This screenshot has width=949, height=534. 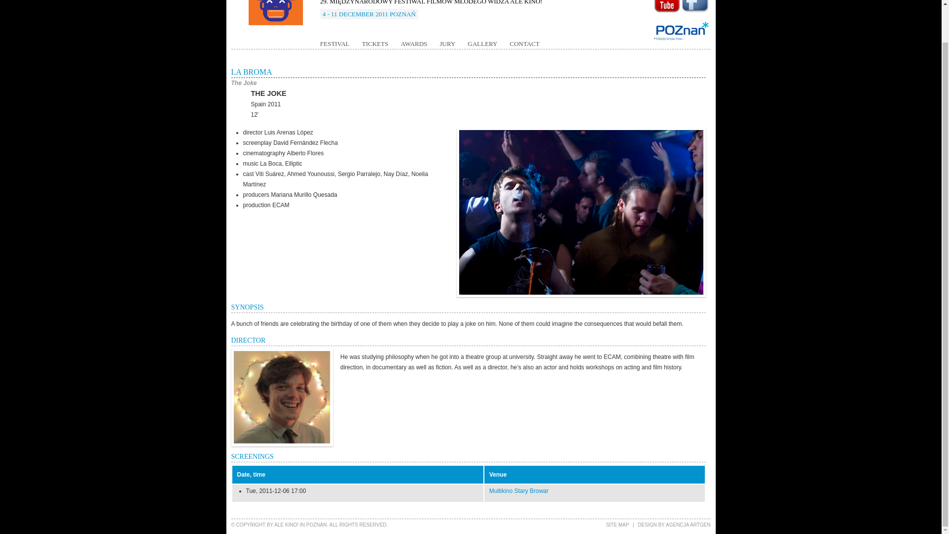 What do you see at coordinates (498, 474) in the screenshot?
I see `Venue` at bounding box center [498, 474].